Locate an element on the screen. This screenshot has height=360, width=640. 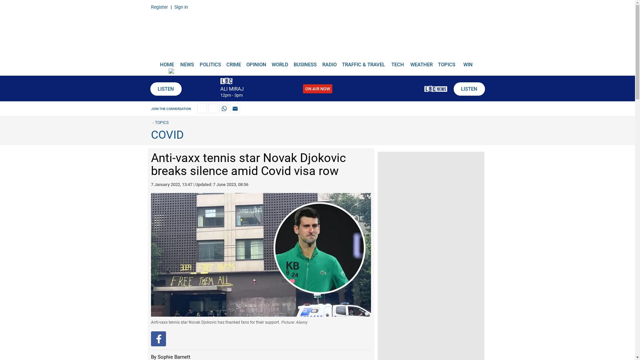
POLITICS is located at coordinates (210, 62).